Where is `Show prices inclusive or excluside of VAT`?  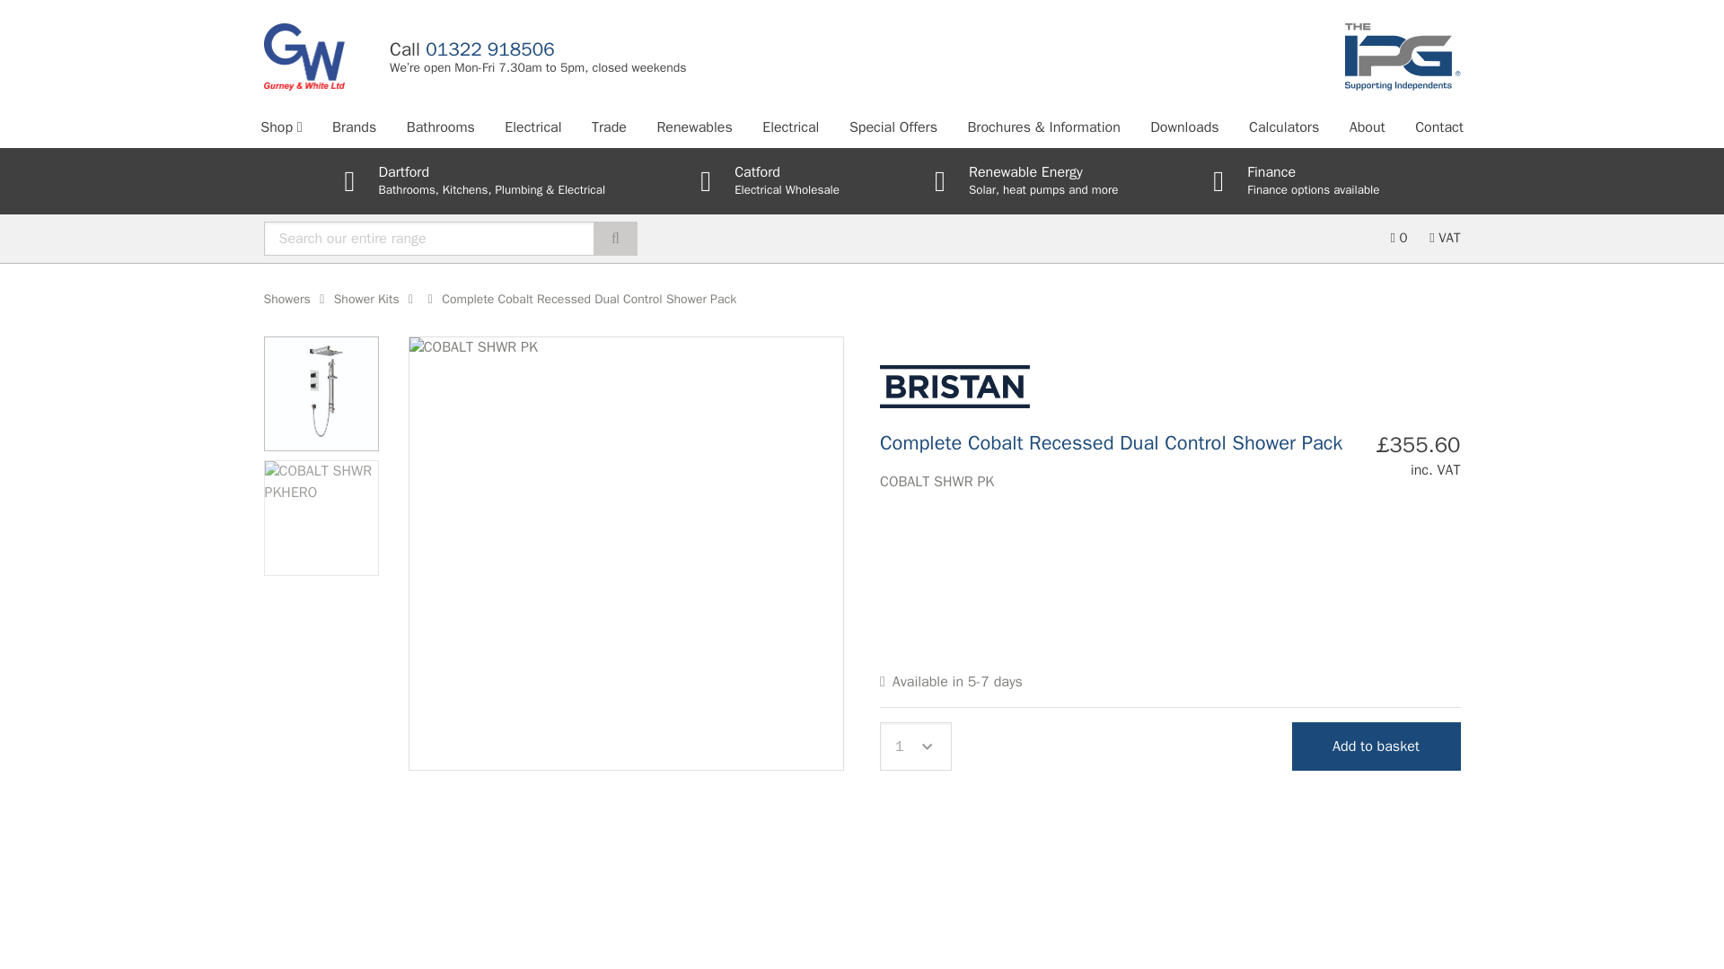
Show prices inclusive or excluside of VAT is located at coordinates (1444, 238).